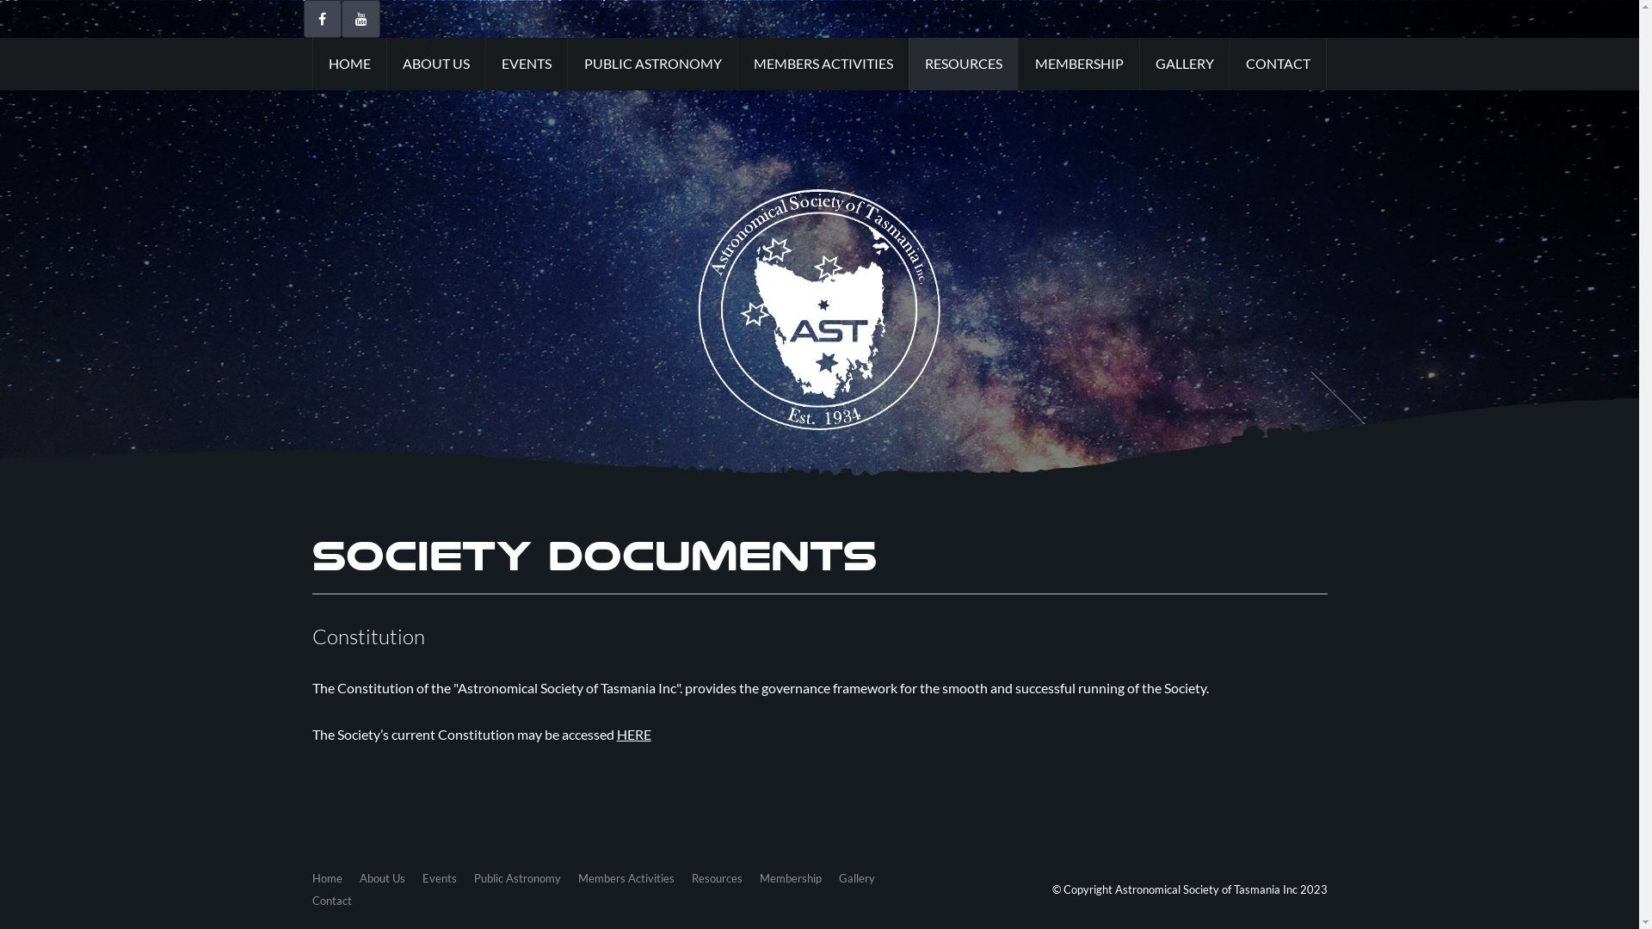  Describe the element at coordinates (382, 878) in the screenshot. I see `About Us` at that location.